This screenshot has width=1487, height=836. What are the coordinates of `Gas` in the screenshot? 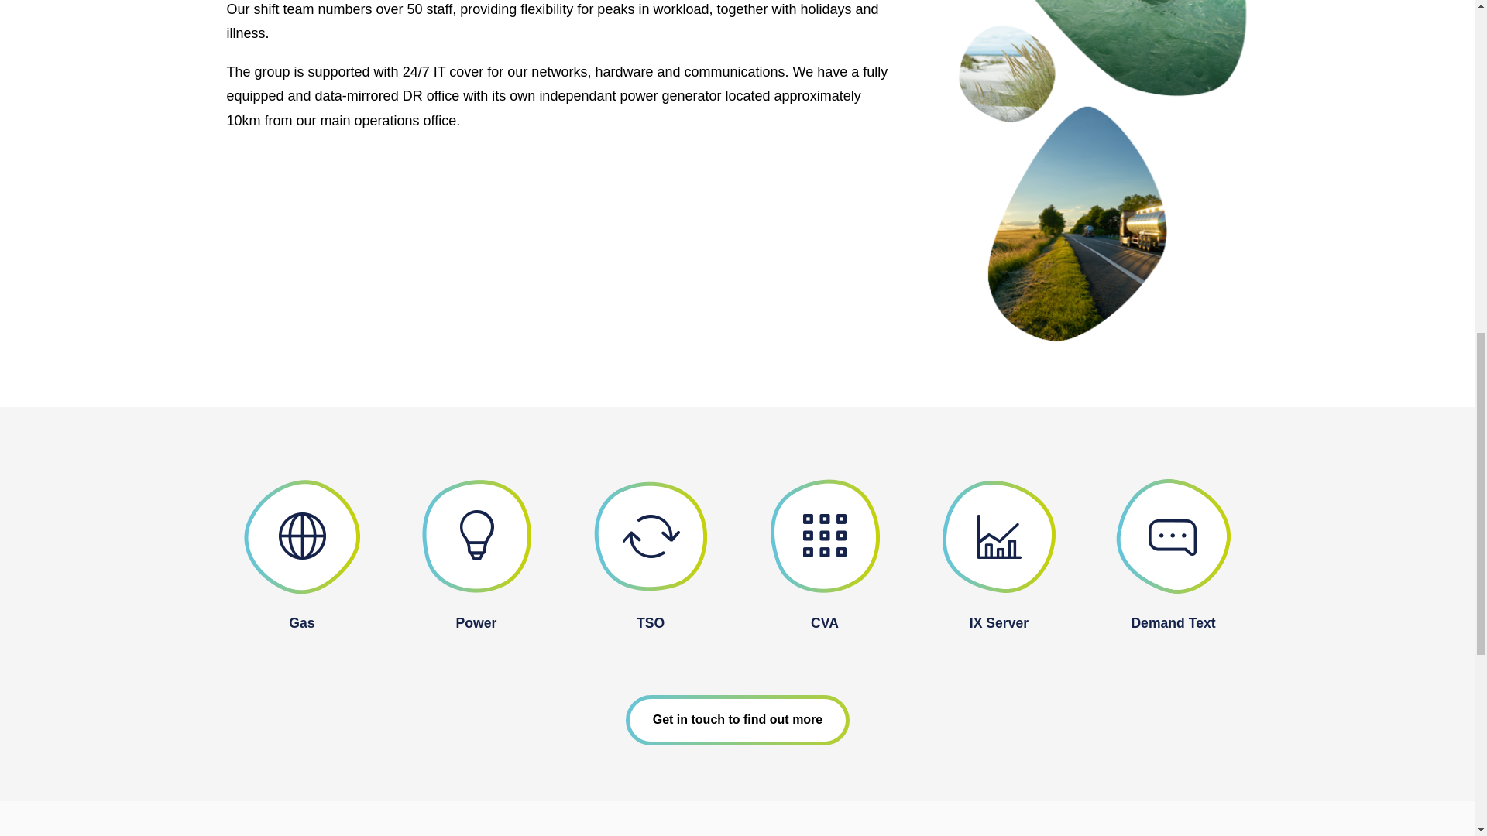 It's located at (300, 622).